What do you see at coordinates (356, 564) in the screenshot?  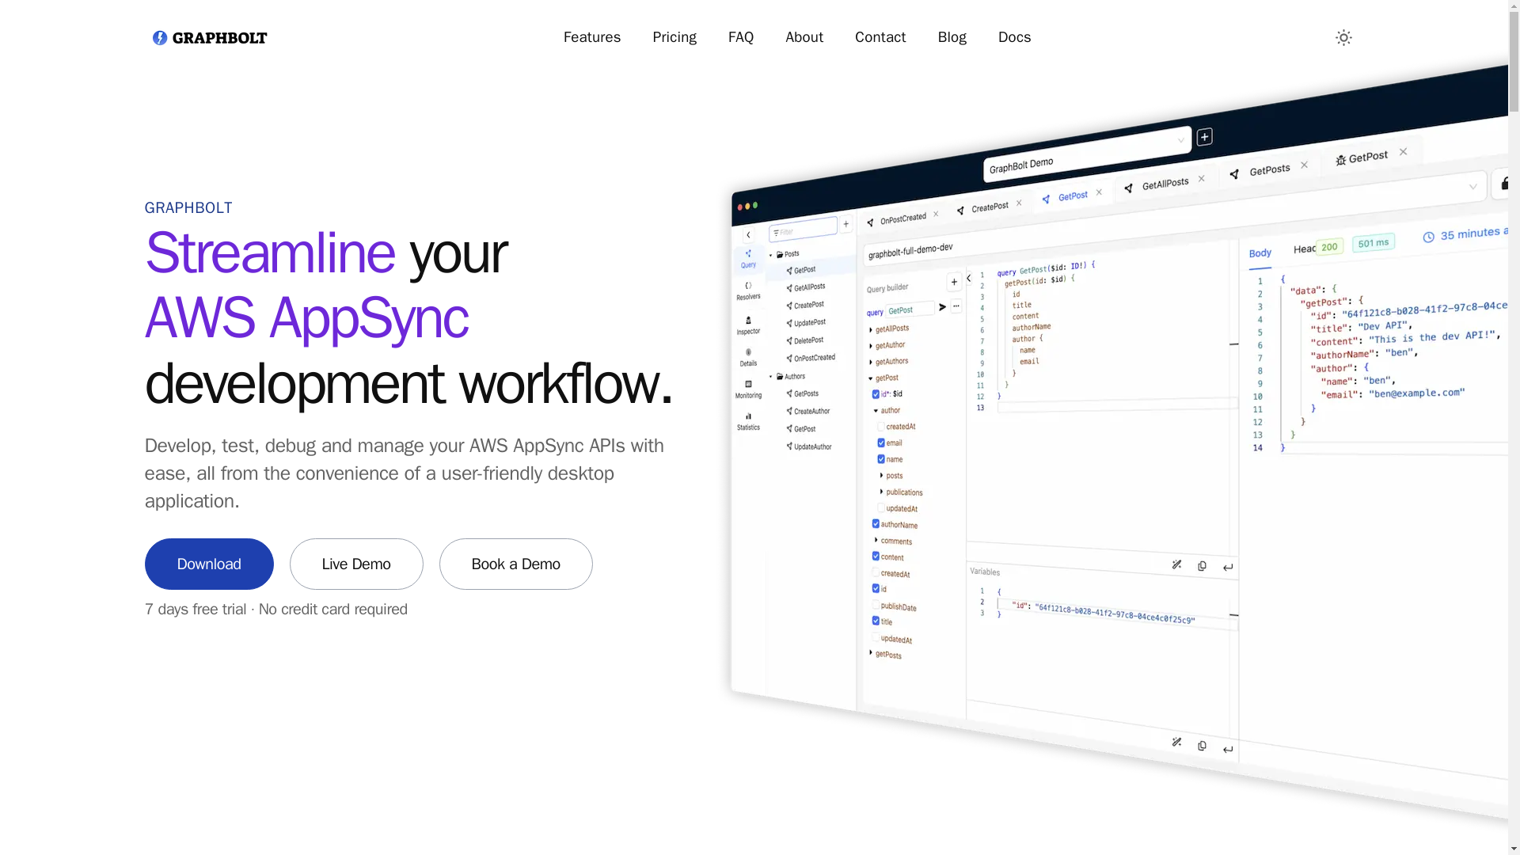 I see `Live Demo` at bounding box center [356, 564].